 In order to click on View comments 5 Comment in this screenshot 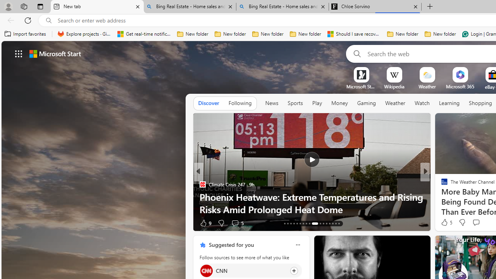, I will do `click(478, 223)`.